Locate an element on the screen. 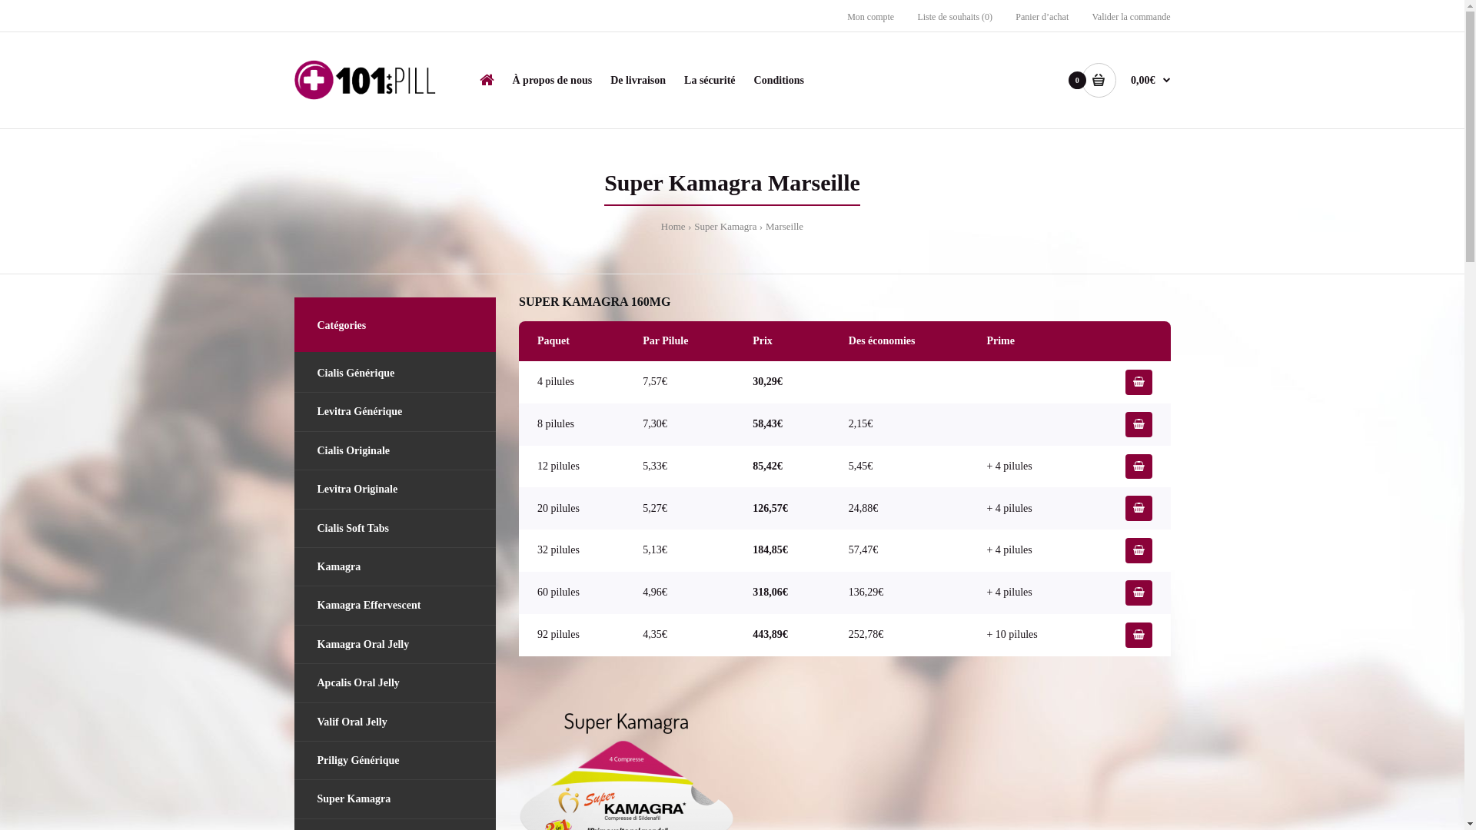 This screenshot has width=1476, height=830. Kamagra Oral Jelly is located at coordinates (395, 644).